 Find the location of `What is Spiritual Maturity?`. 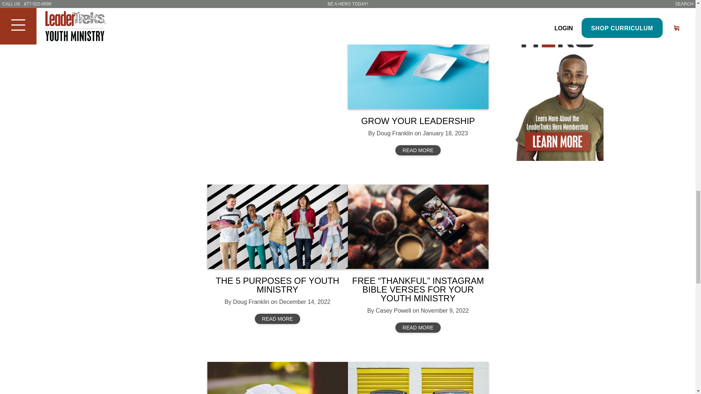

What is Spiritual Maturity? is located at coordinates (277, 378).